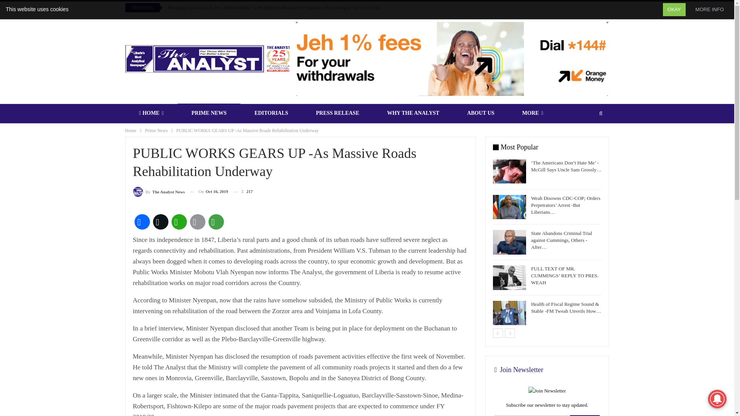 The height and width of the screenshot is (416, 740). I want to click on HOME, so click(151, 113).